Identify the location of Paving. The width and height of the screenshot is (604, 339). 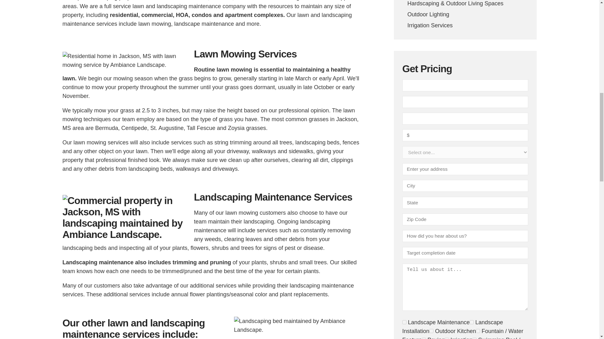
(423, 338).